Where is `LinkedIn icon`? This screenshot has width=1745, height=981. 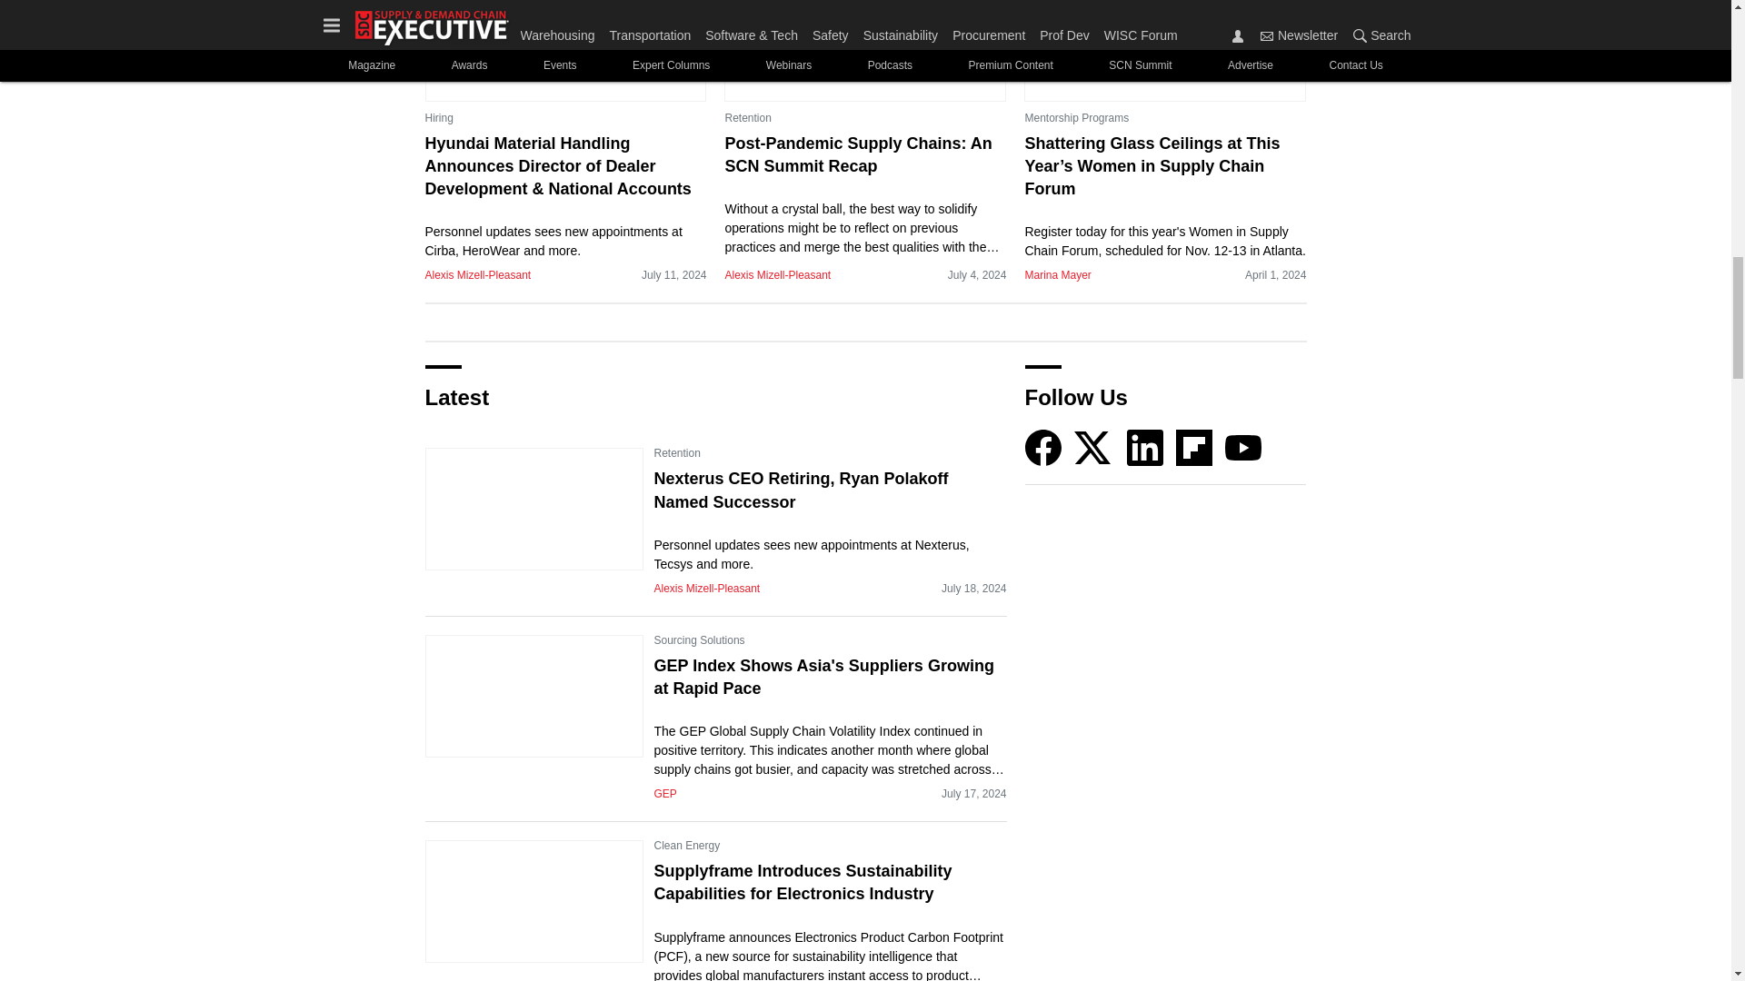 LinkedIn icon is located at coordinates (1145, 448).